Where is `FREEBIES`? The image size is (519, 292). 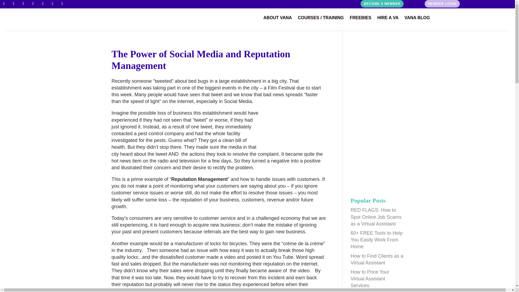
FREEBIES is located at coordinates (361, 19).